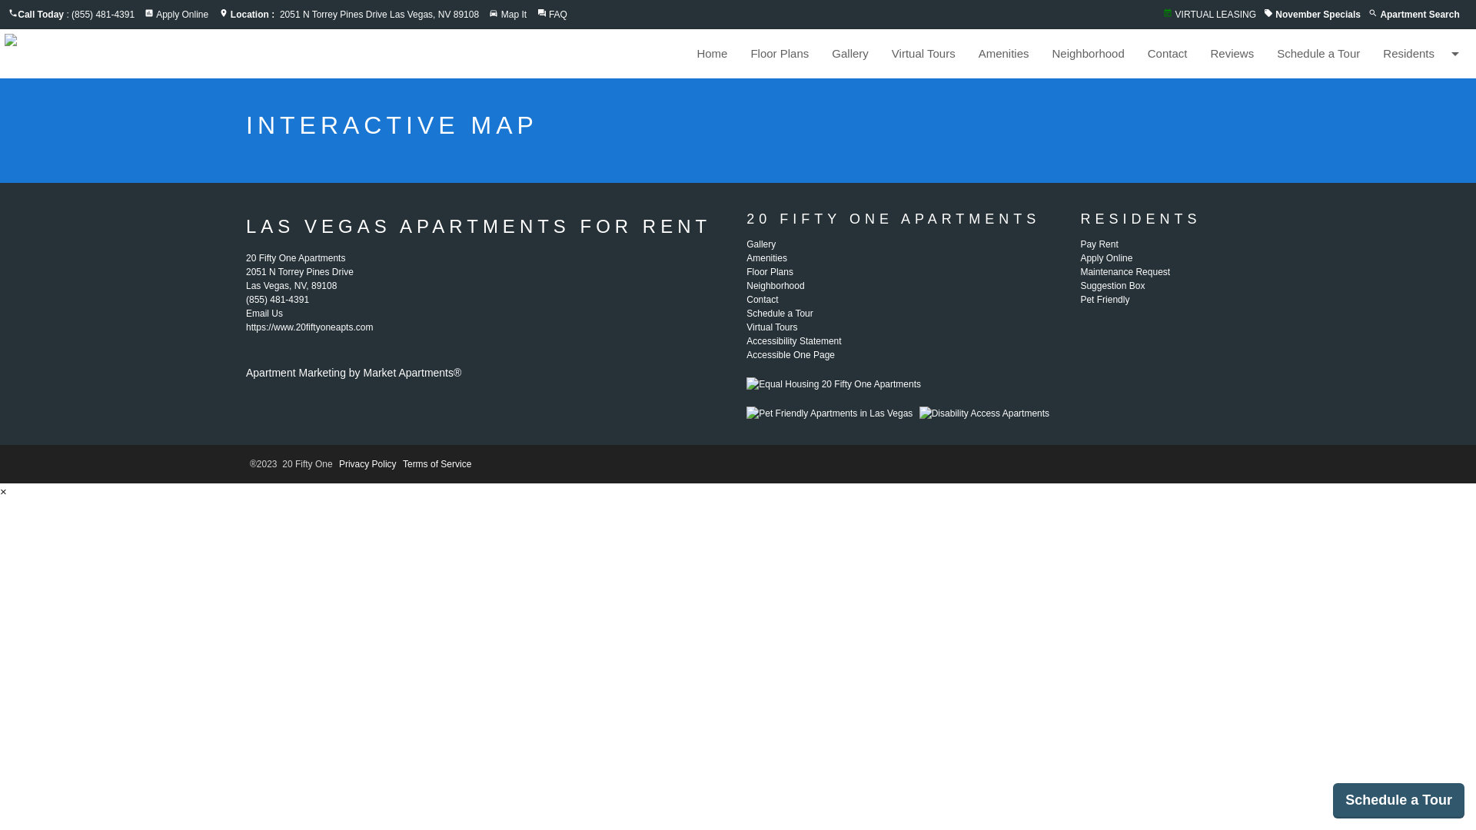 This screenshot has height=830, width=1476. What do you see at coordinates (763, 300) in the screenshot?
I see `Contact` at bounding box center [763, 300].